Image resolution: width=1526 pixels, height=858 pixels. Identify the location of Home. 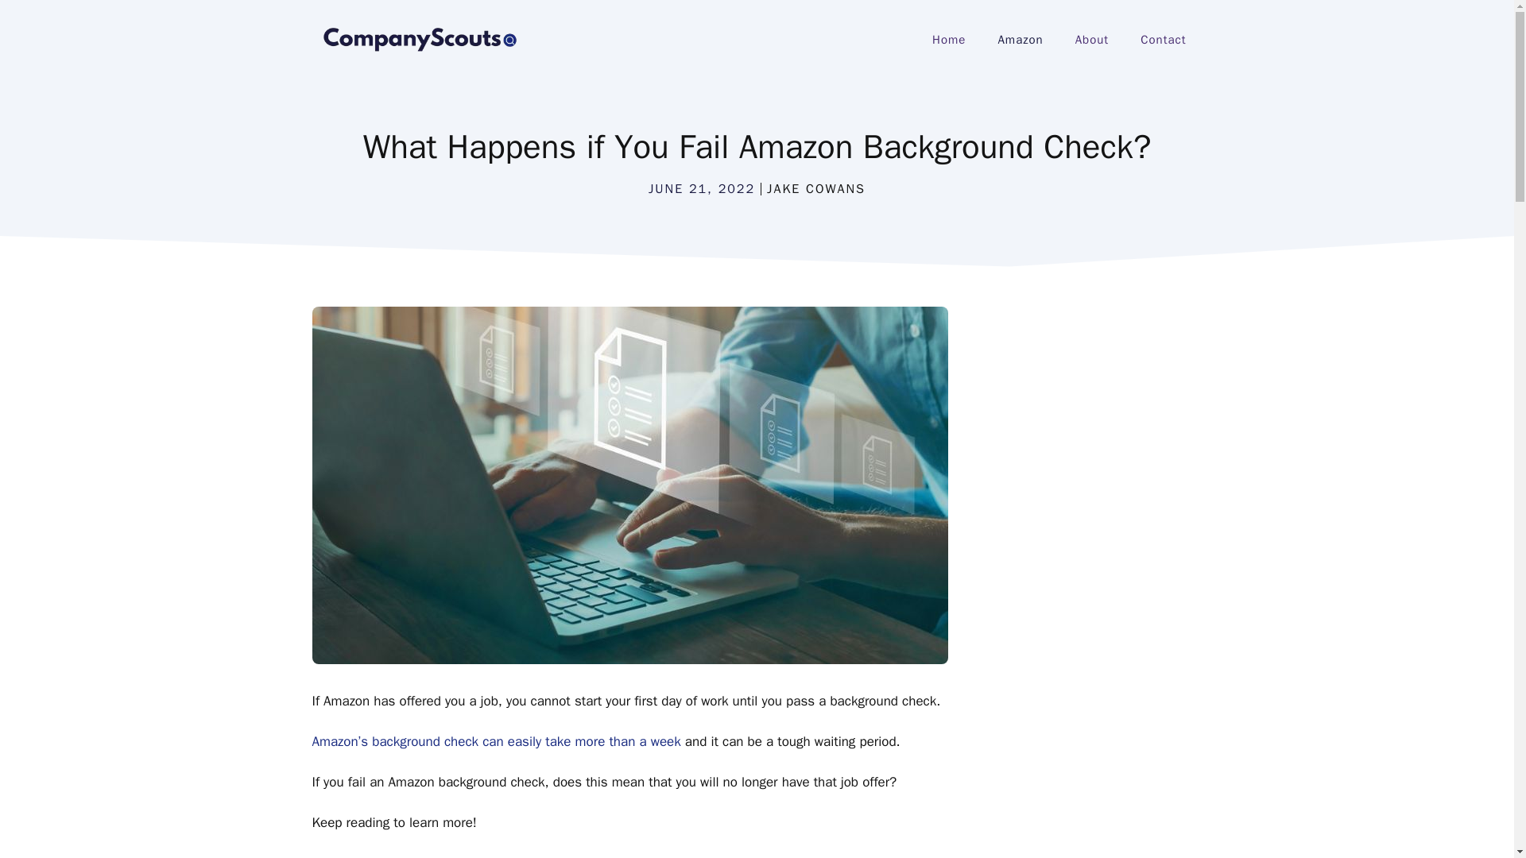
(949, 40).